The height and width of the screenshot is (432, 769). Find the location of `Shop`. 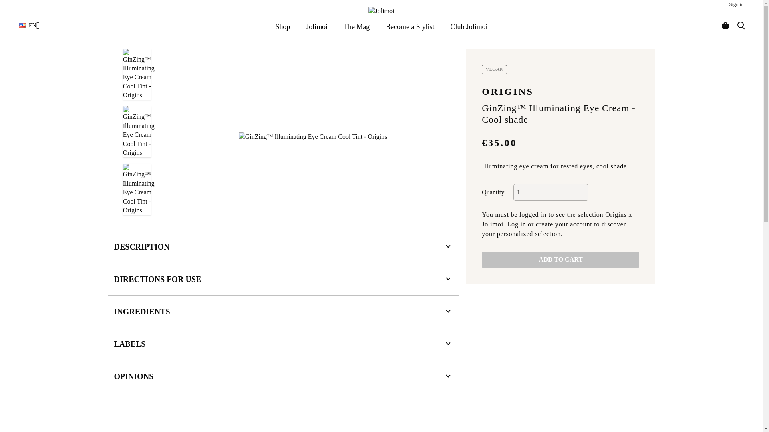

Shop is located at coordinates (282, 26).